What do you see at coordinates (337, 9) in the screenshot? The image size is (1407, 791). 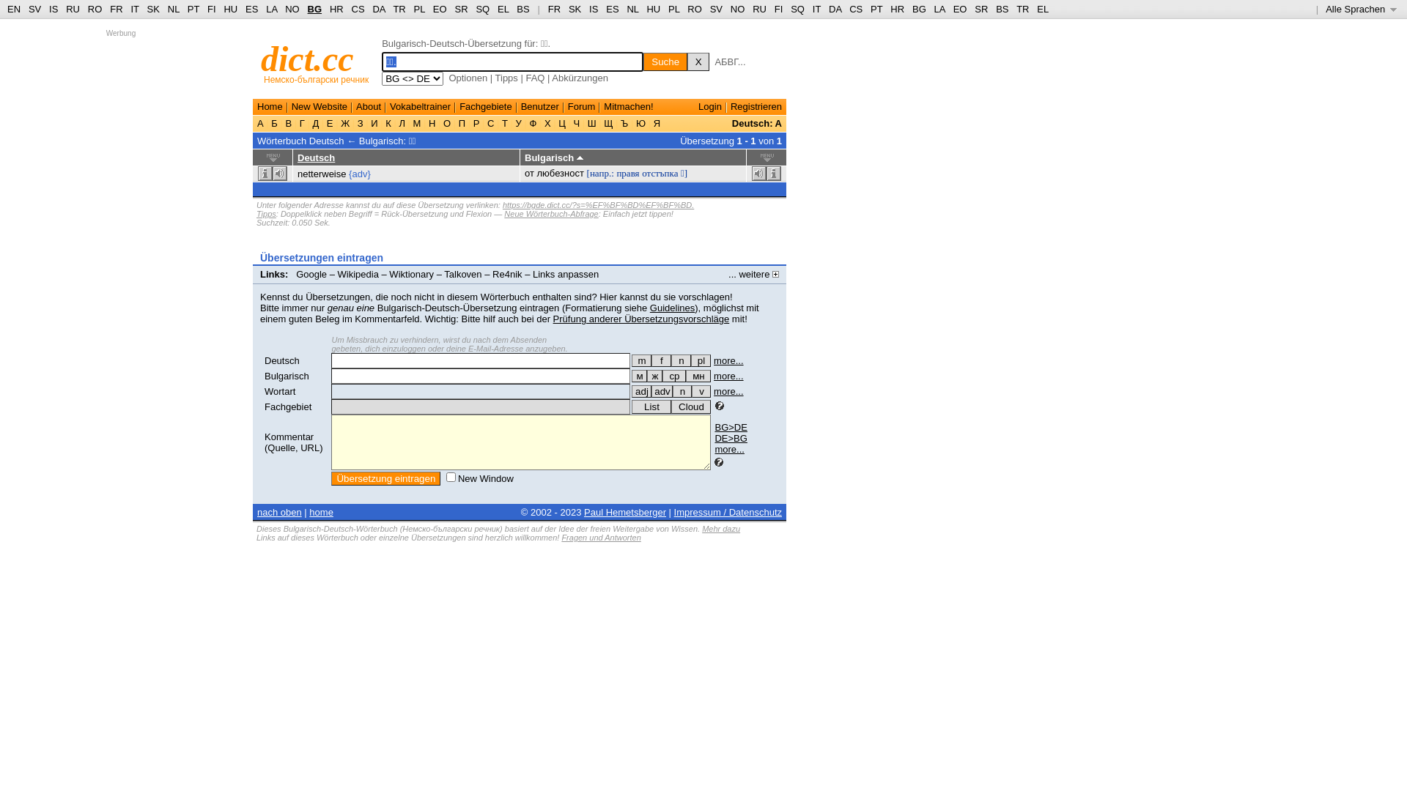 I see `HR` at bounding box center [337, 9].